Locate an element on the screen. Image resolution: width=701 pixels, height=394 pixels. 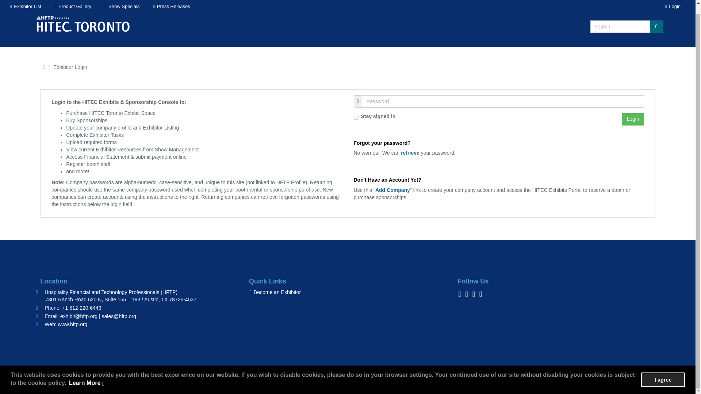
Press Releases is located at coordinates (171, 2).